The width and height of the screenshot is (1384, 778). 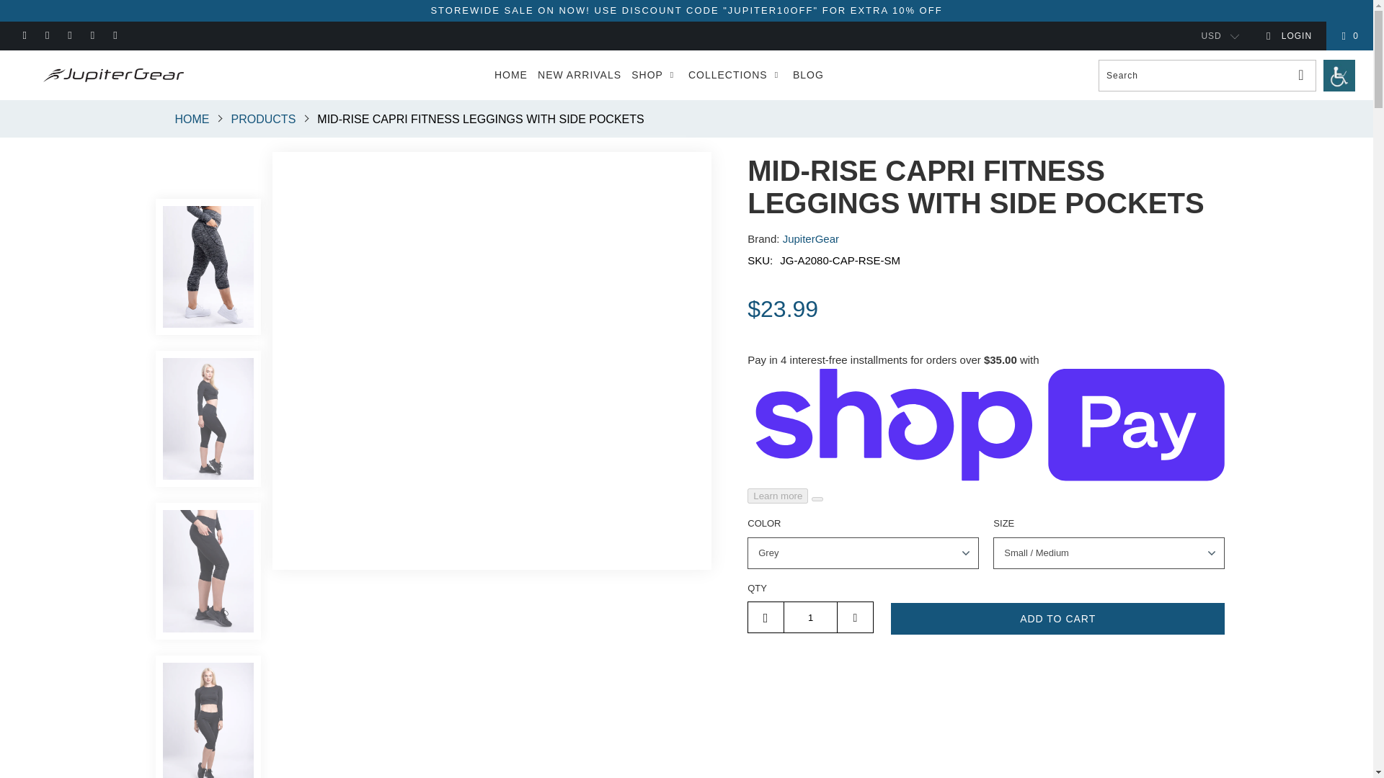 What do you see at coordinates (810, 238) in the screenshot?
I see `JupiterGear` at bounding box center [810, 238].